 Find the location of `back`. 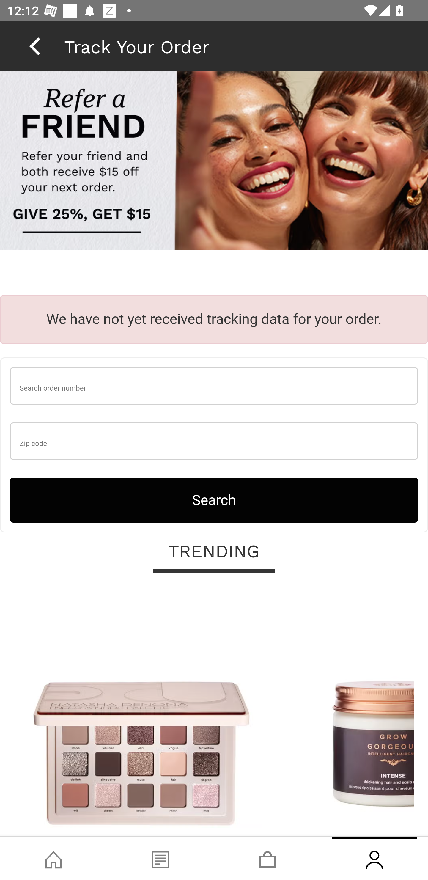

back is located at coordinates (35, 46).